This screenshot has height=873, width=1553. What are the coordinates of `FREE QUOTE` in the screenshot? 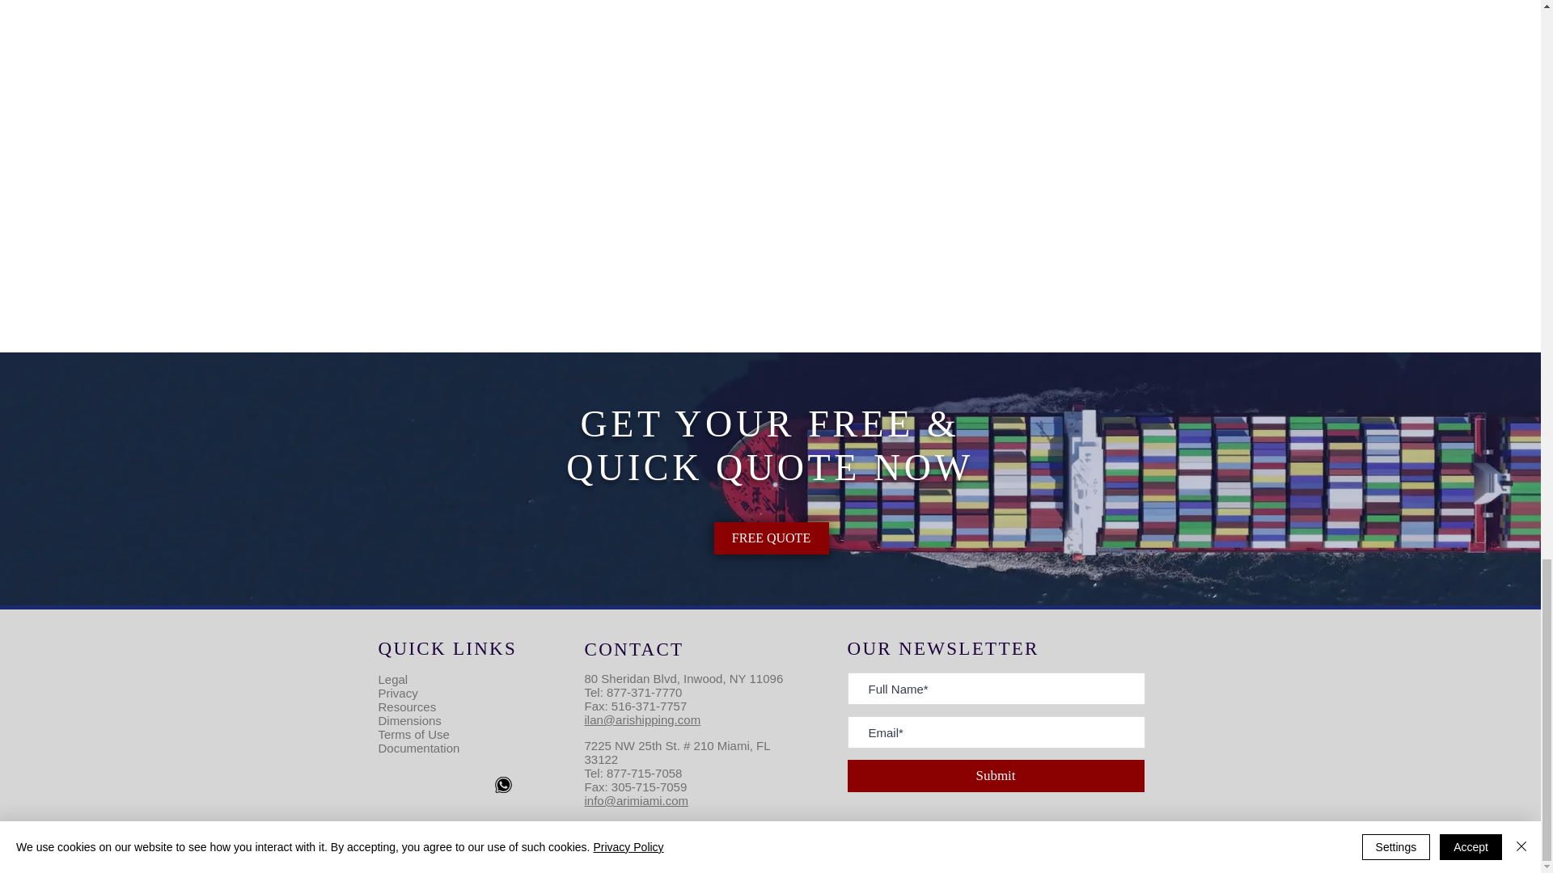 It's located at (770, 538).